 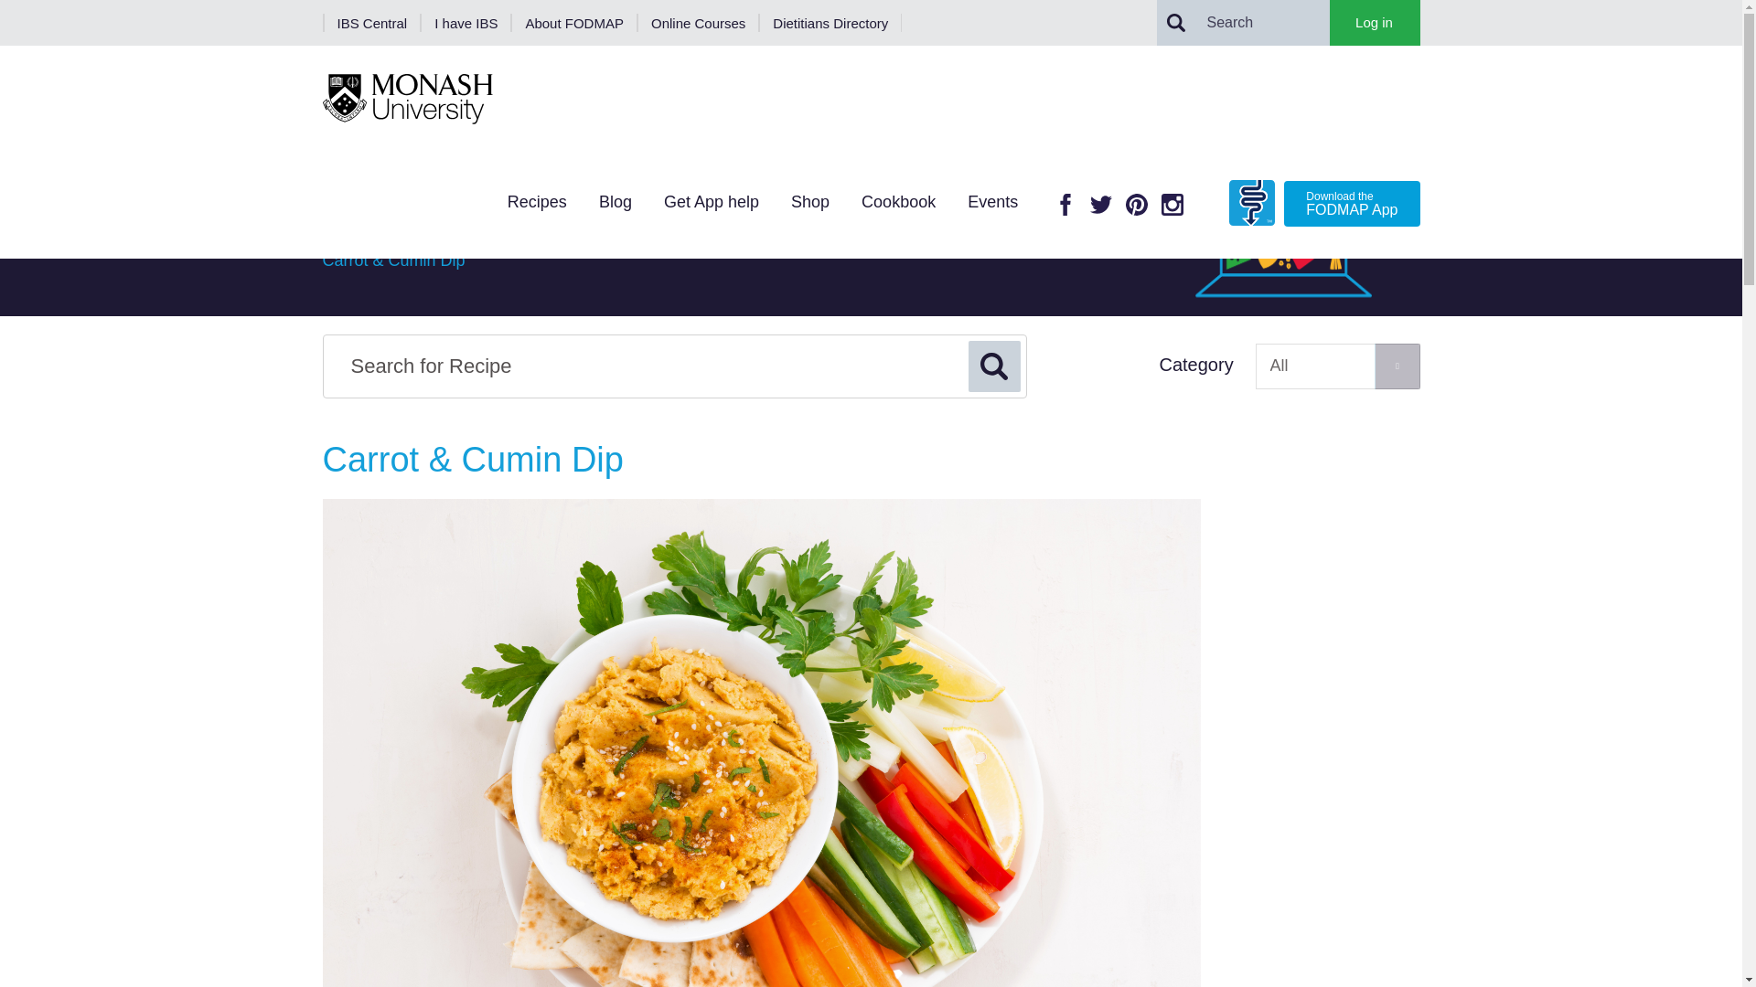 I want to click on Product and Recipe Certification Program, so click(x=461, y=70).